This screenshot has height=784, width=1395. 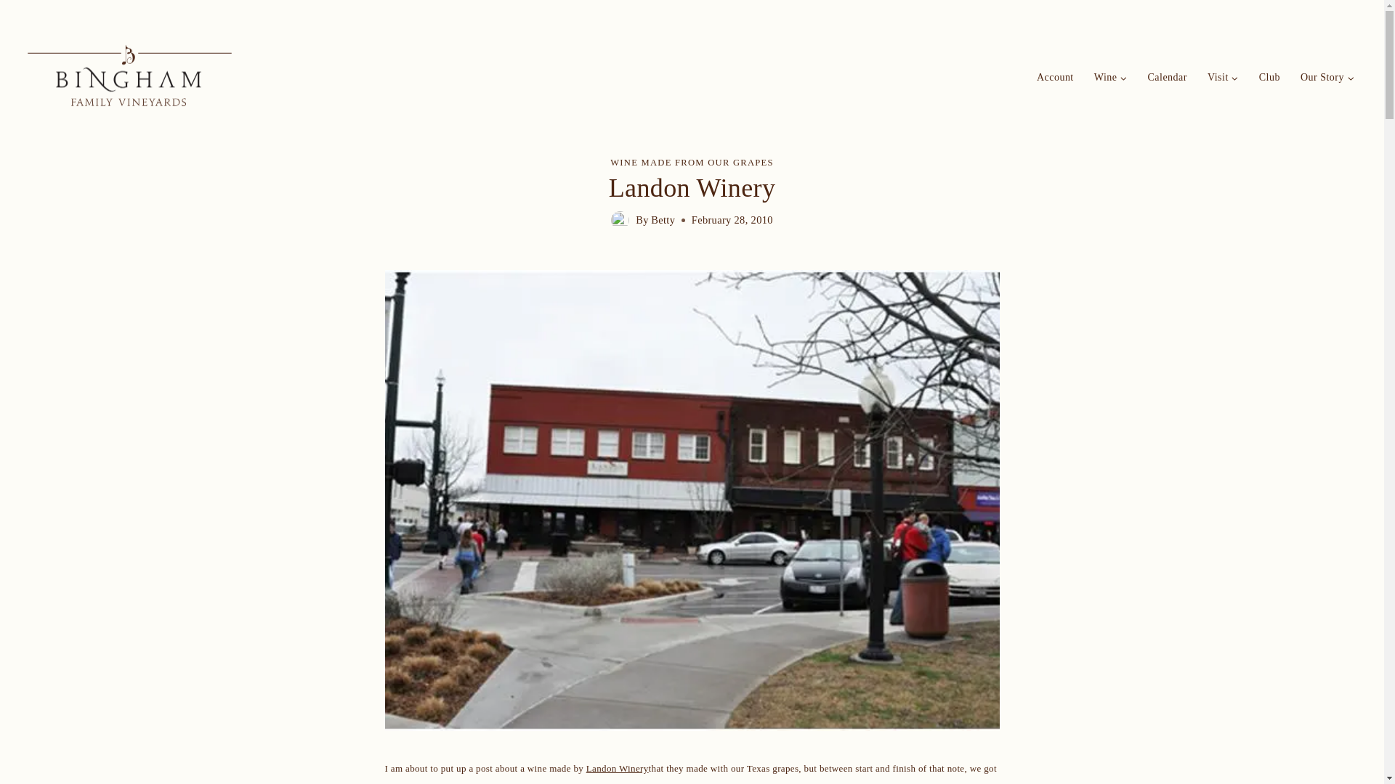 What do you see at coordinates (1222, 77) in the screenshot?
I see `Visit` at bounding box center [1222, 77].